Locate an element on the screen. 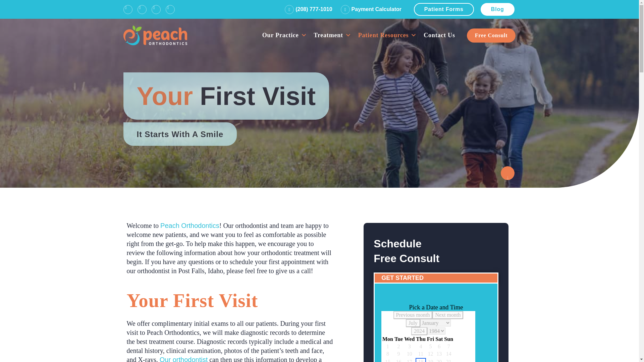 The height and width of the screenshot is (362, 644). Patient Forms is located at coordinates (444, 9).